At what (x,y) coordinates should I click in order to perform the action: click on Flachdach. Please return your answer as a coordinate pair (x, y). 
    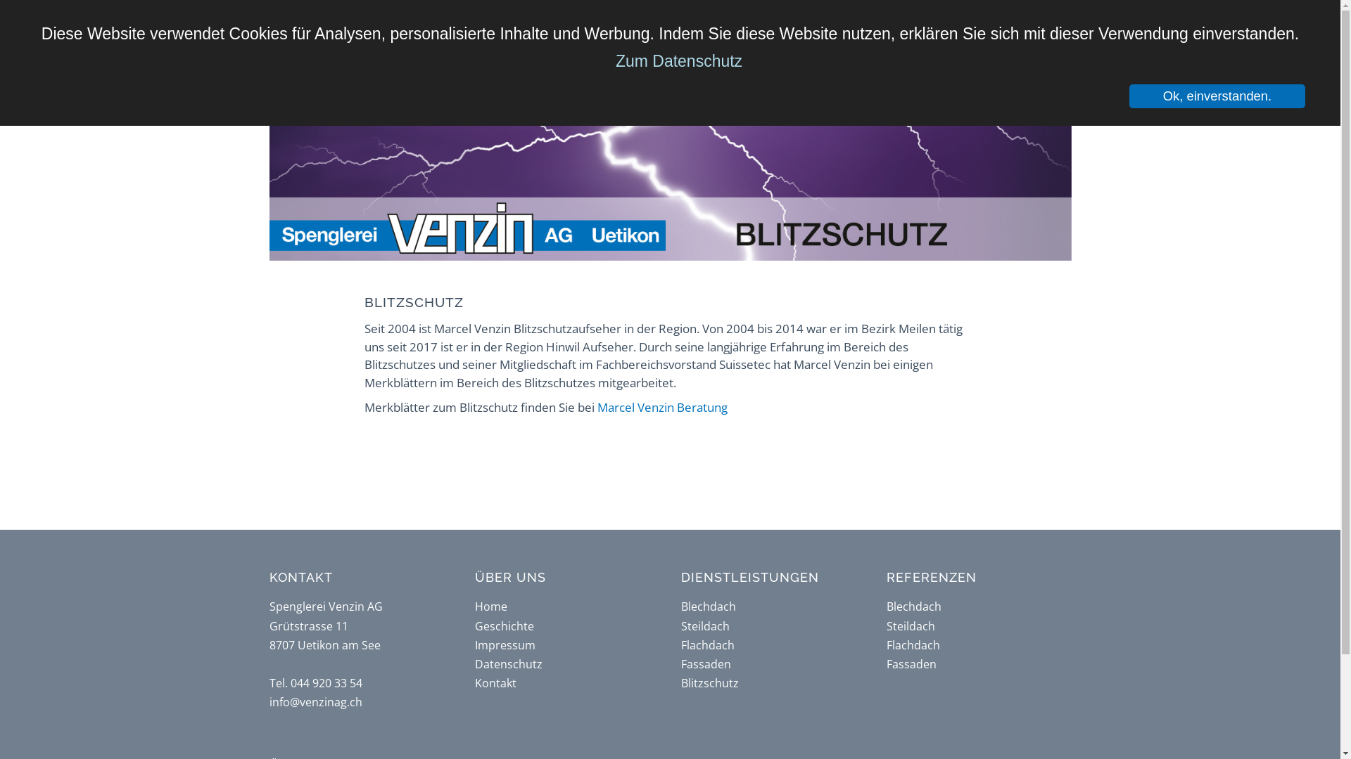
    Looking at the image, I should click on (708, 645).